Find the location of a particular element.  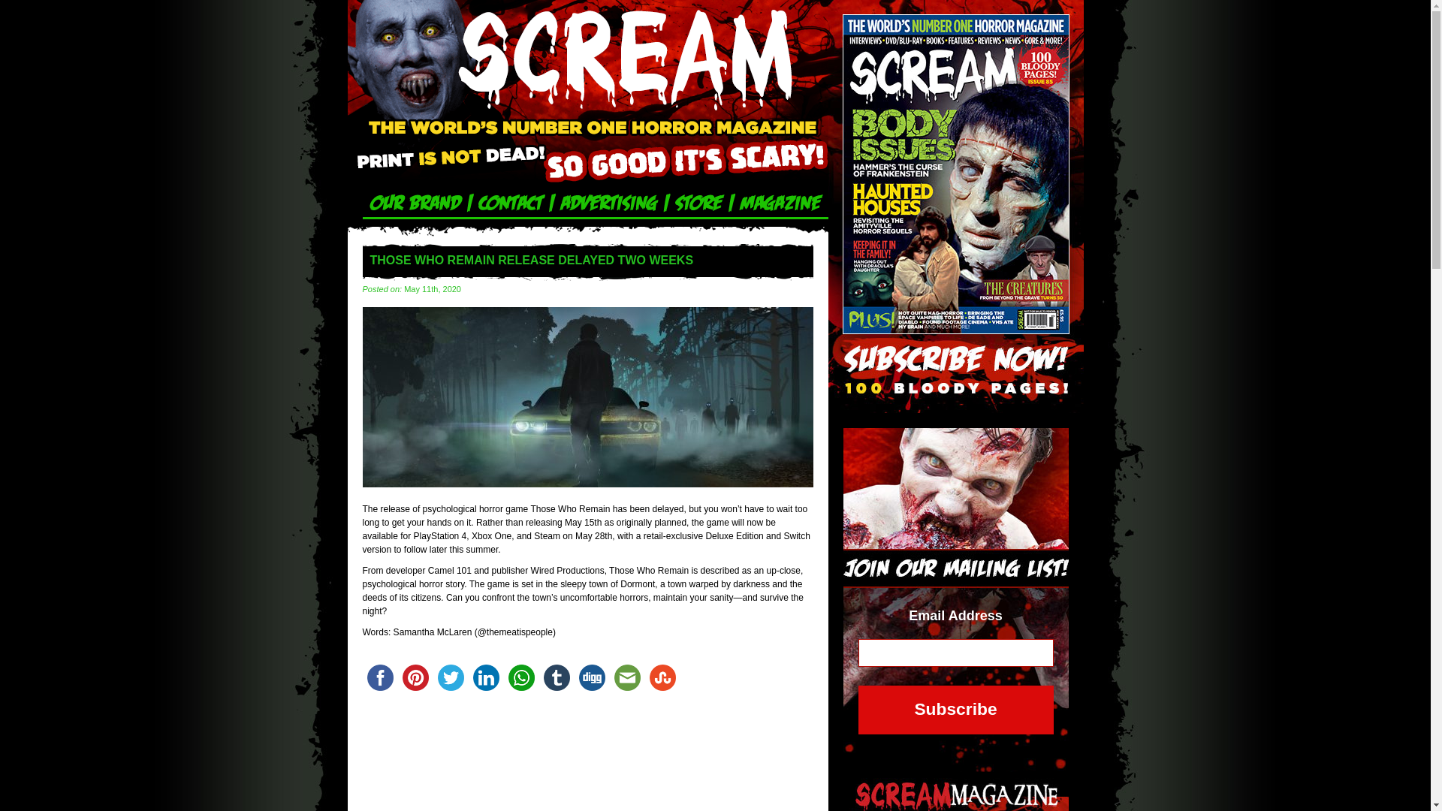

diggit is located at coordinates (591, 677).